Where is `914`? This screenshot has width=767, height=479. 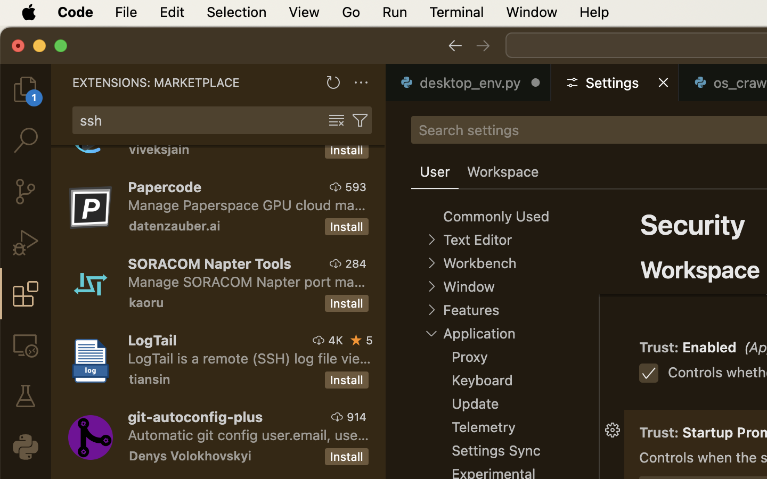 914 is located at coordinates (357, 417).